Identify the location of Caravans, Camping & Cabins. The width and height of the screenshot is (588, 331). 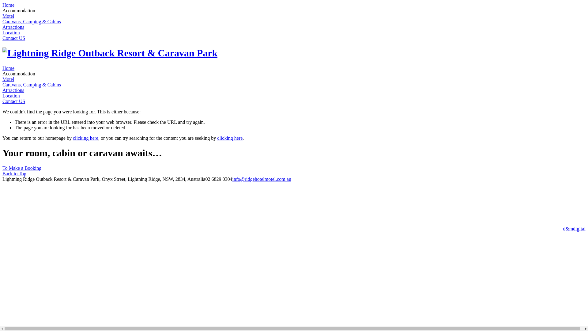
(32, 85).